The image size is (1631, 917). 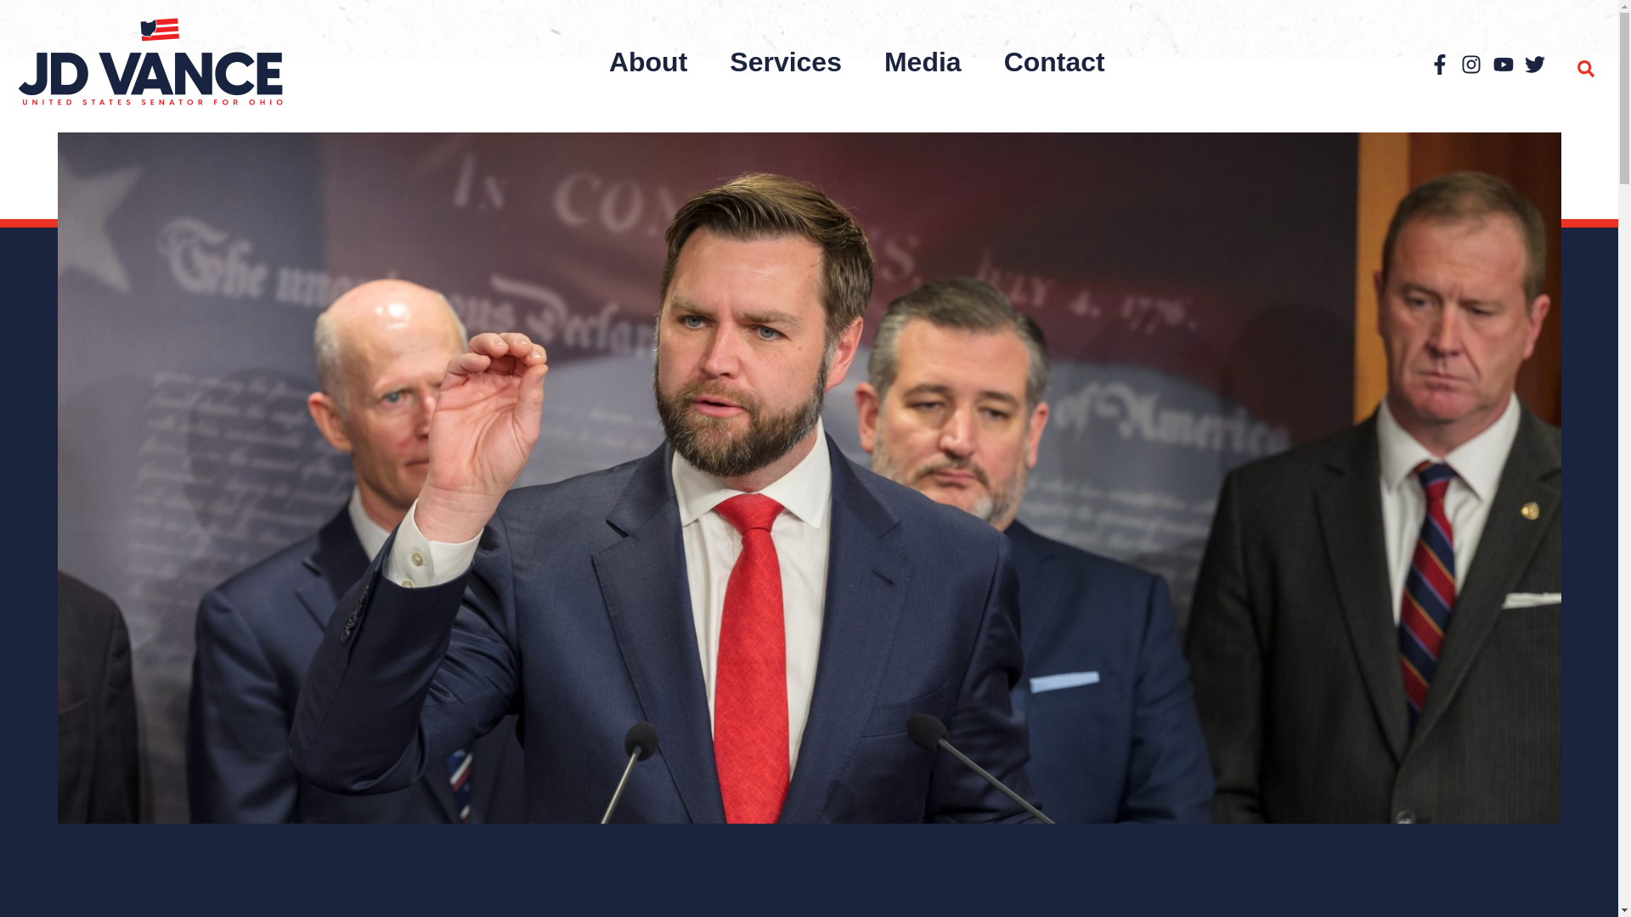 What do you see at coordinates (1053, 61) in the screenshot?
I see `Contact` at bounding box center [1053, 61].